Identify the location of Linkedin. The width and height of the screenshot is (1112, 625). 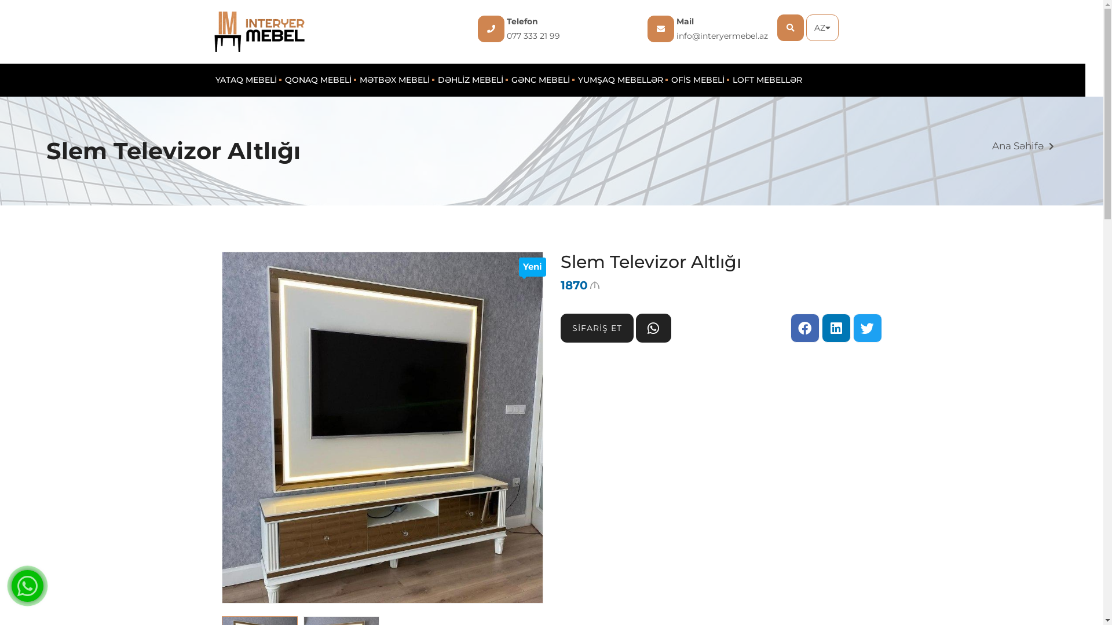
(836, 328).